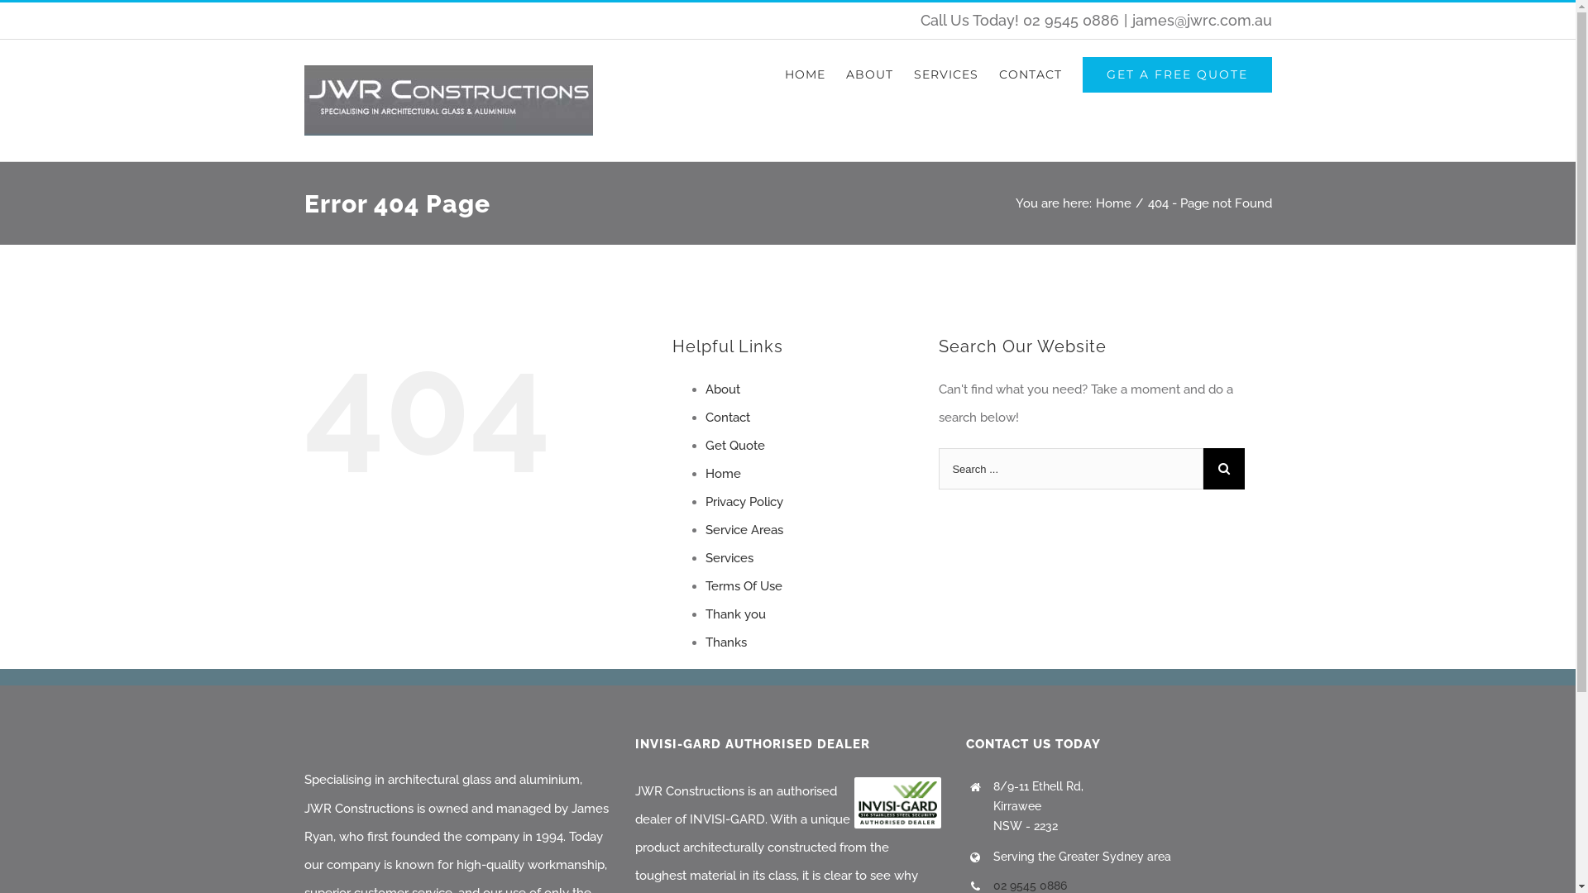 Image resolution: width=1588 pixels, height=893 pixels. Describe the element at coordinates (734, 446) in the screenshot. I see `Get Quote` at that location.